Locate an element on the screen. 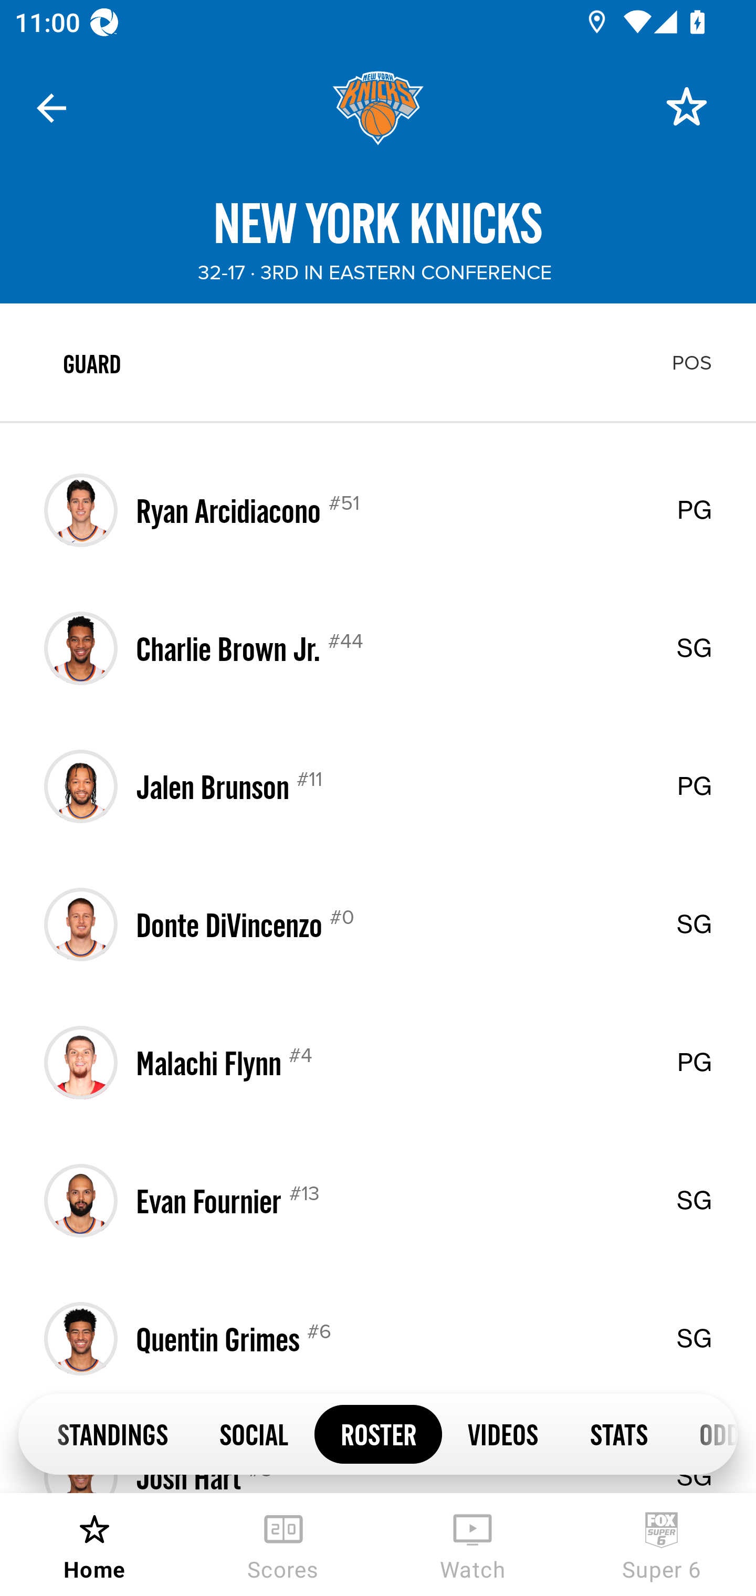 Image resolution: width=756 pixels, height=1596 pixels. STANDINGS is located at coordinates (112, 1433).